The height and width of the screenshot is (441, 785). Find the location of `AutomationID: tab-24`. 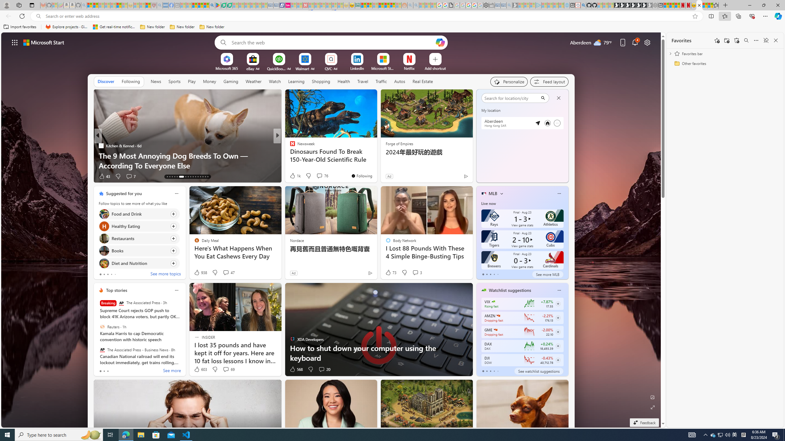

AutomationID: tab-24 is located at coordinates (198, 177).